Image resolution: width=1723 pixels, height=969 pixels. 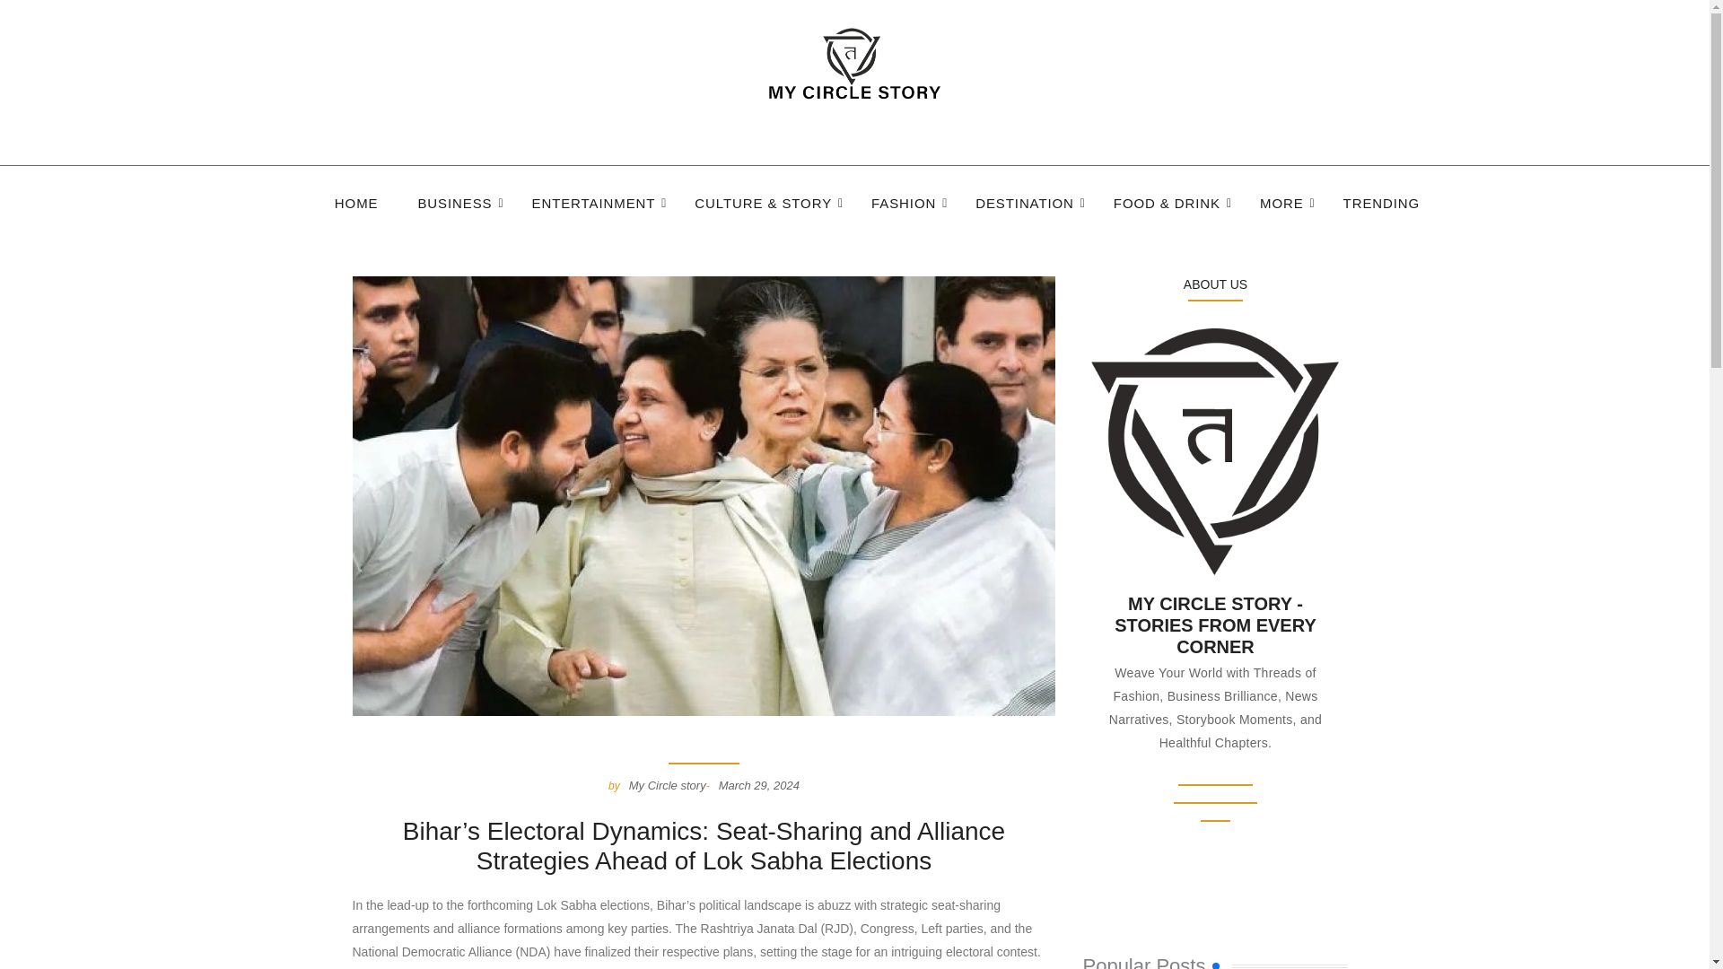 I want to click on HOME, so click(x=355, y=205).